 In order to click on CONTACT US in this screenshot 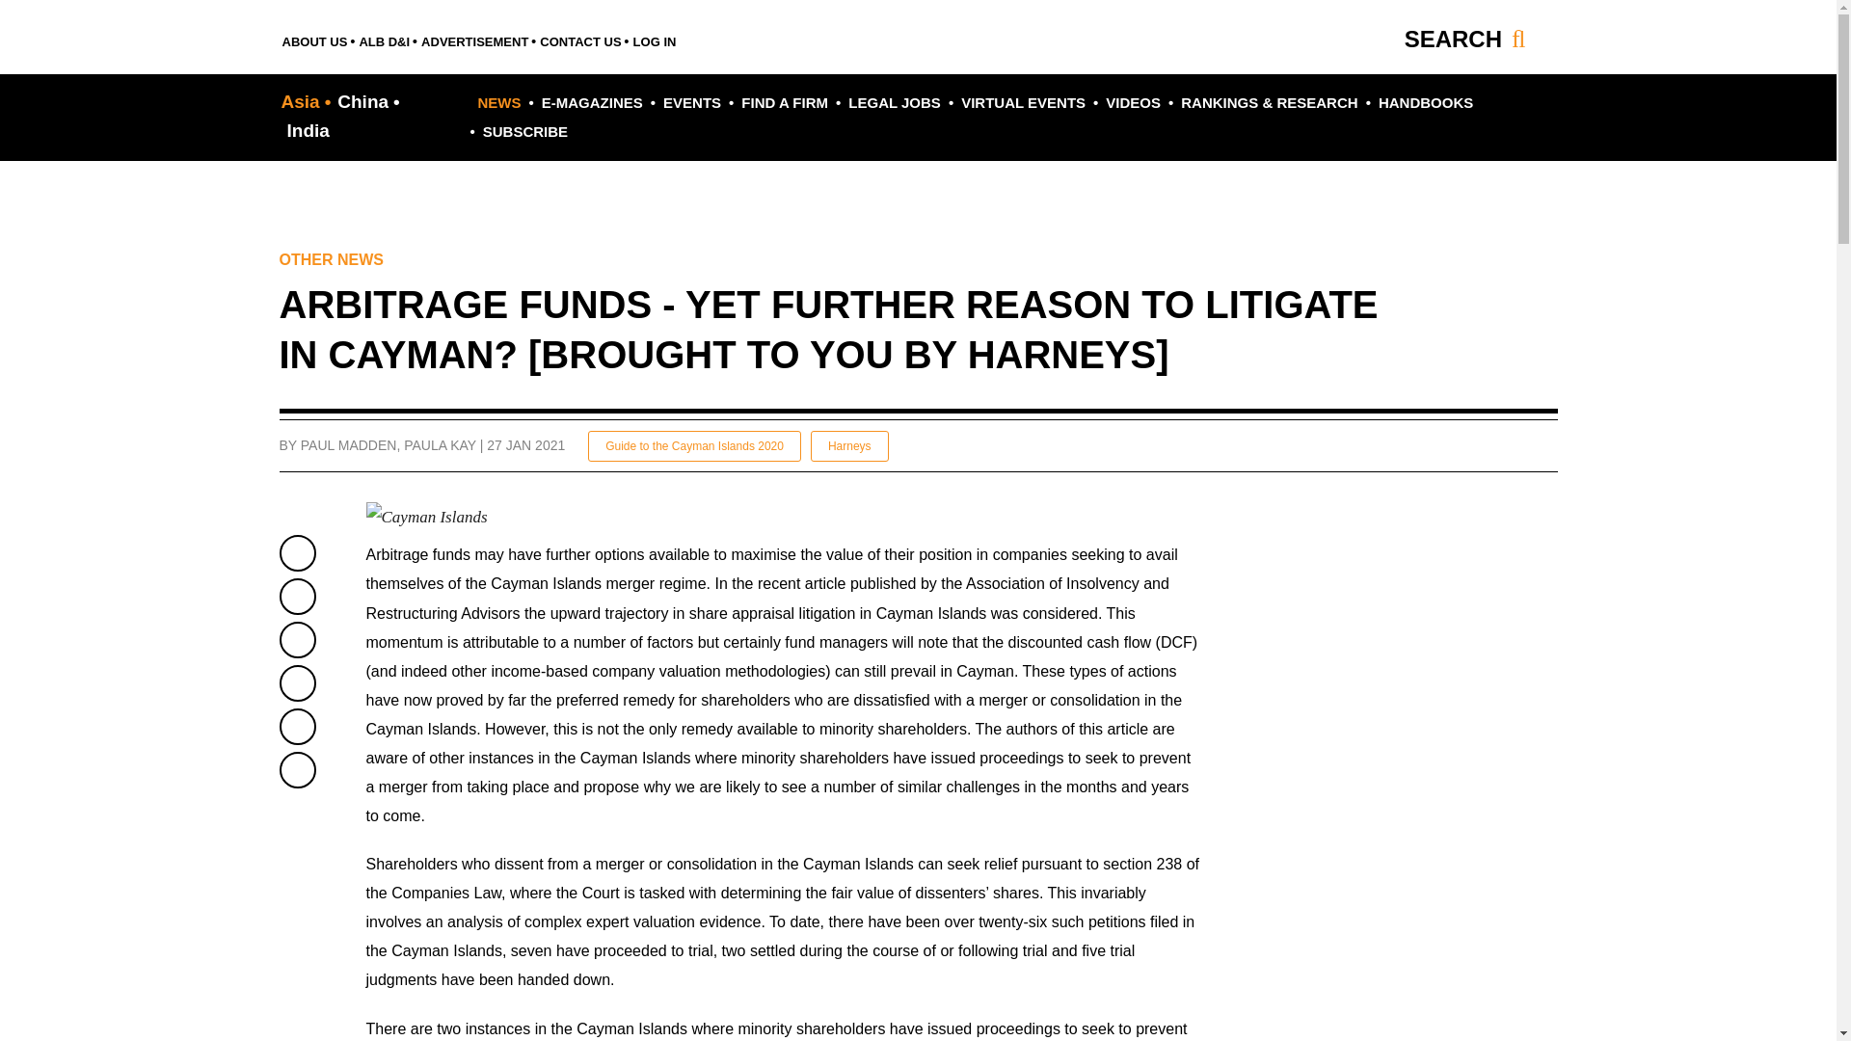, I will do `click(580, 39)`.